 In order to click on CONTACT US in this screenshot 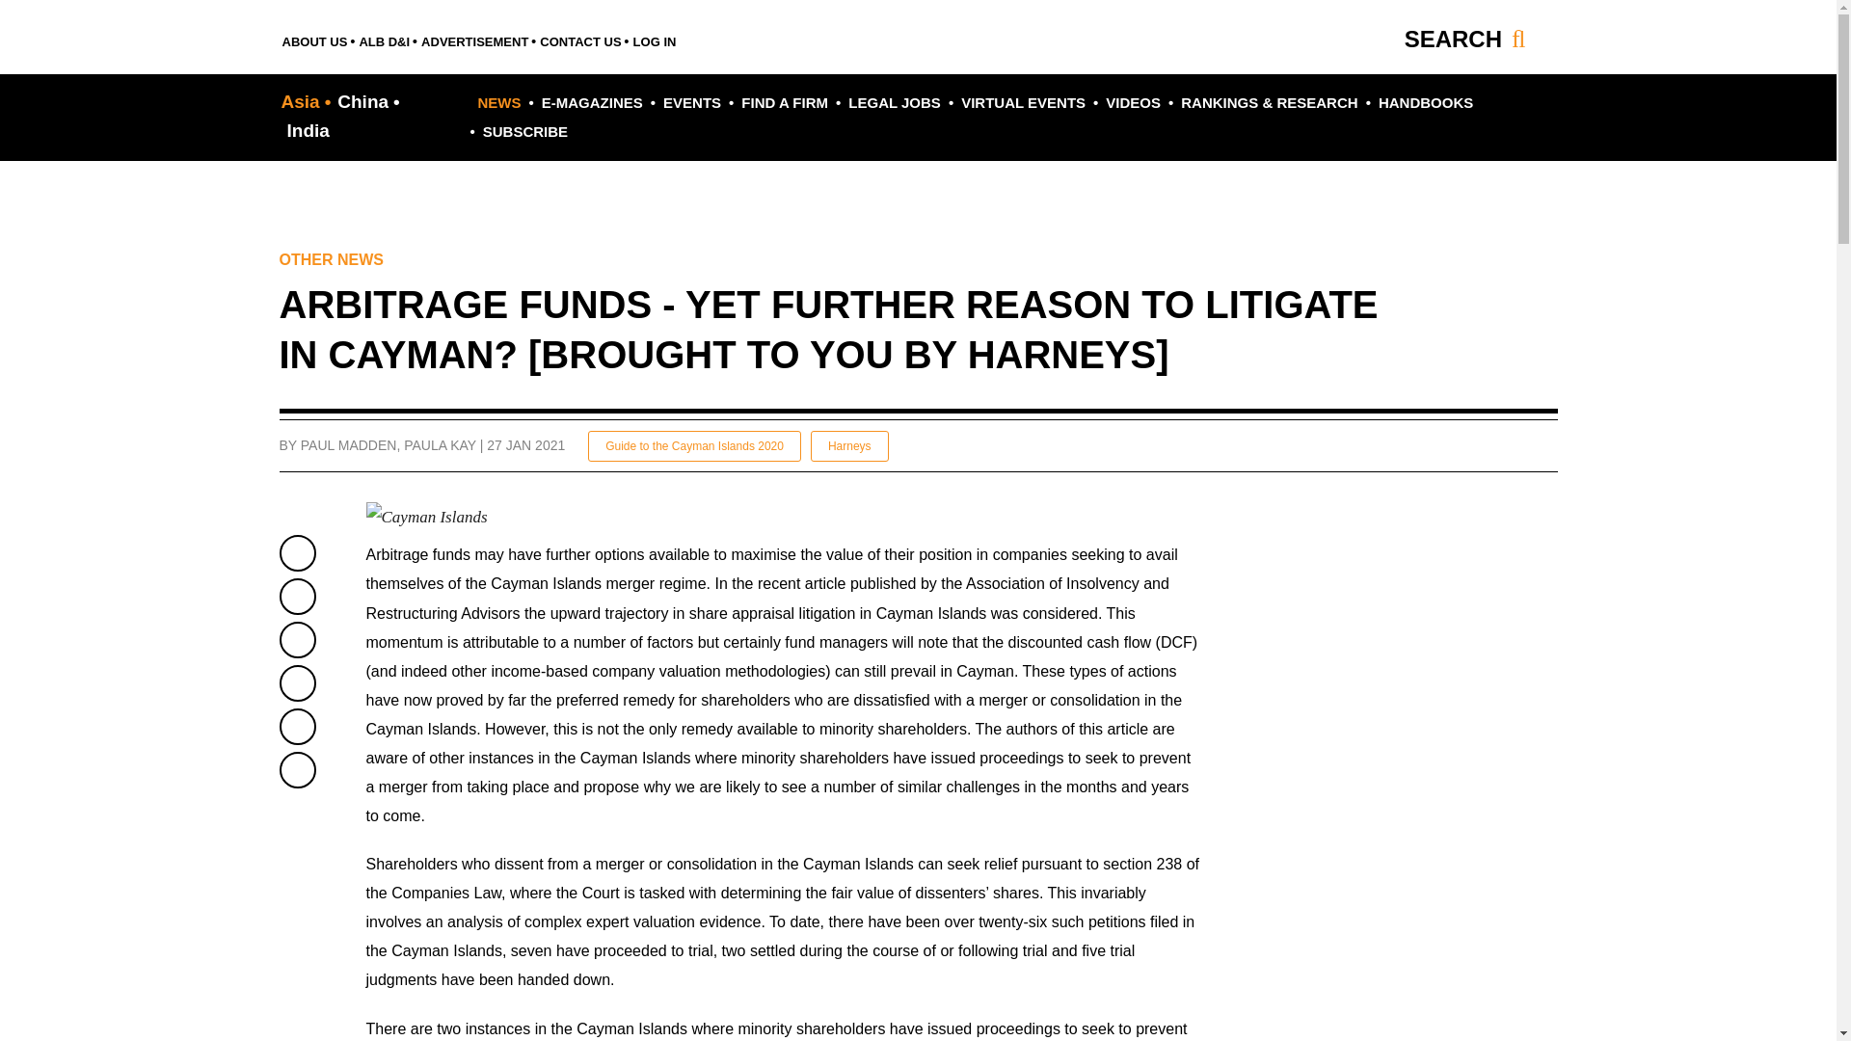, I will do `click(580, 39)`.